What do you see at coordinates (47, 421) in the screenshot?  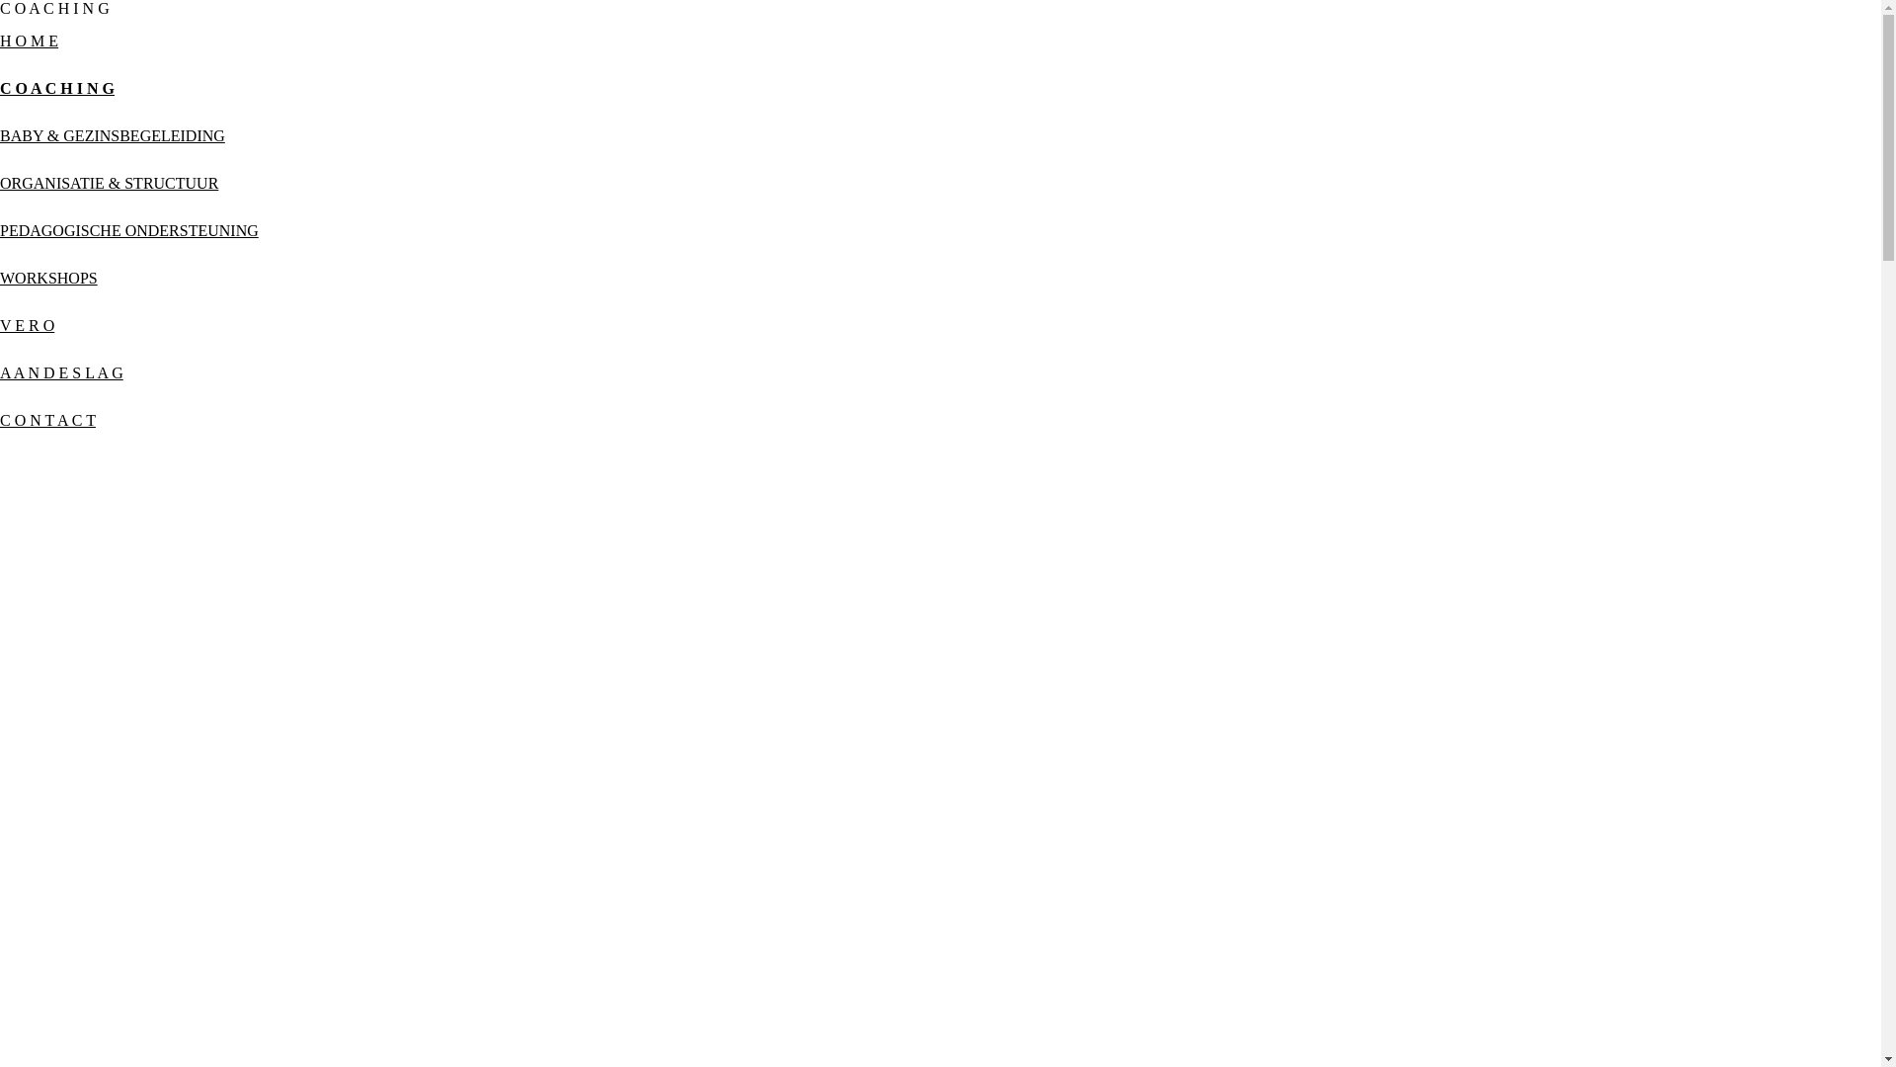 I see `C O N T A C T` at bounding box center [47, 421].